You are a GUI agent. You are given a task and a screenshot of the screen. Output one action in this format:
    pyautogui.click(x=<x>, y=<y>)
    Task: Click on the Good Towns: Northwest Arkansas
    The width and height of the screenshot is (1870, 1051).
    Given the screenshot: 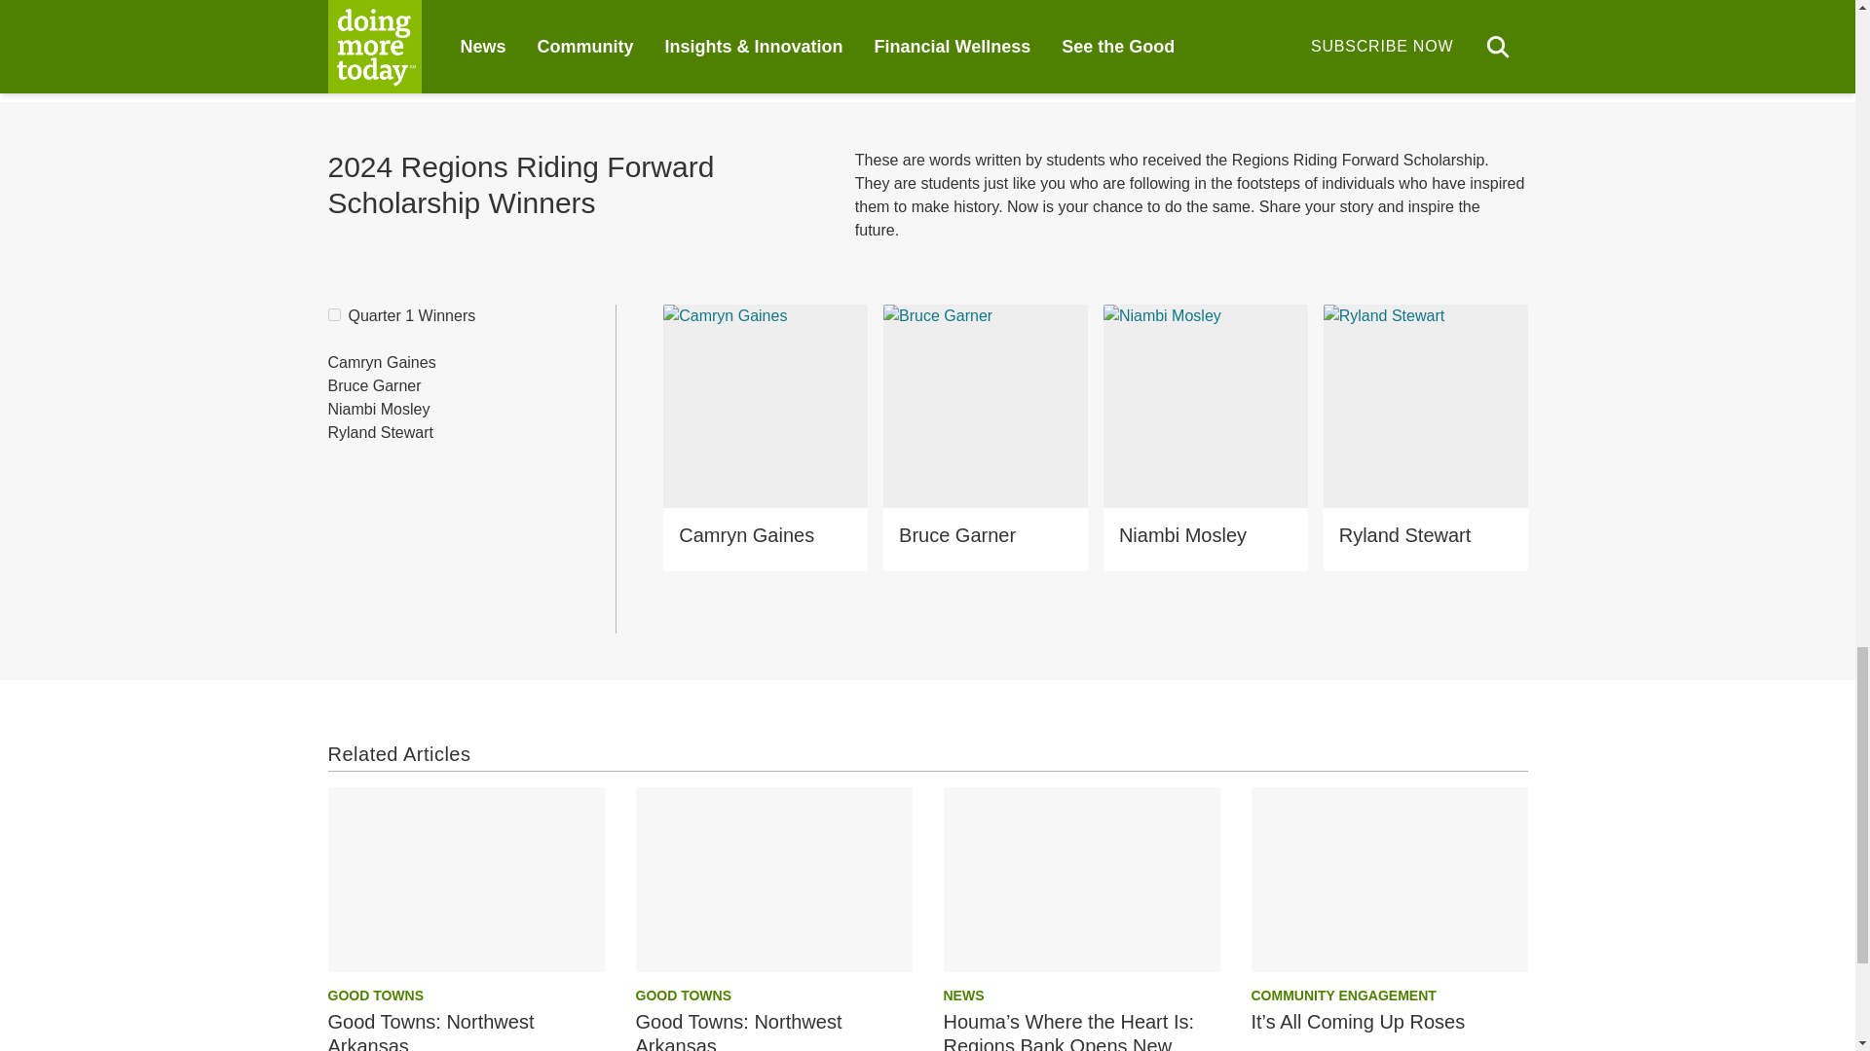 What is the action you would take?
    pyautogui.click(x=466, y=878)
    